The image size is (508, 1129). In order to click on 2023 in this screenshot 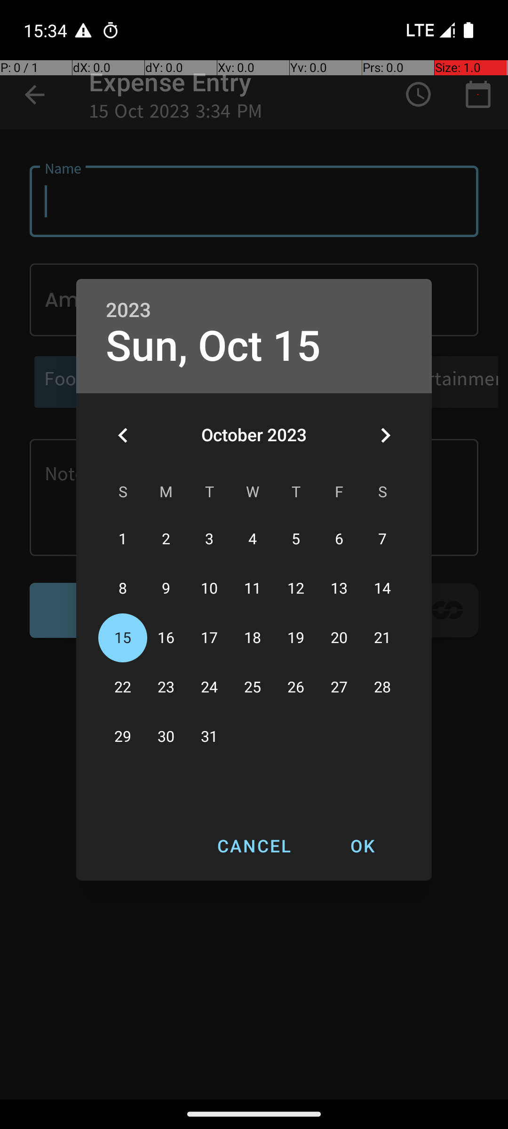, I will do `click(128, 310)`.